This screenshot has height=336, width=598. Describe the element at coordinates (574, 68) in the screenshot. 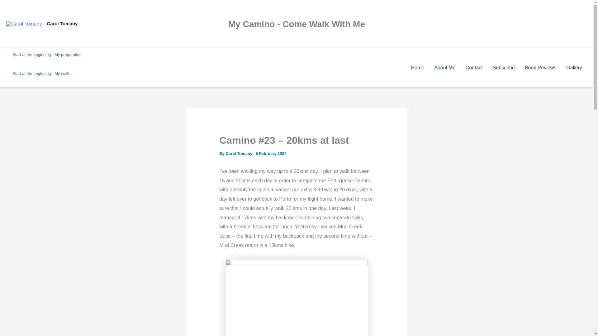

I see `Gallery` at that location.